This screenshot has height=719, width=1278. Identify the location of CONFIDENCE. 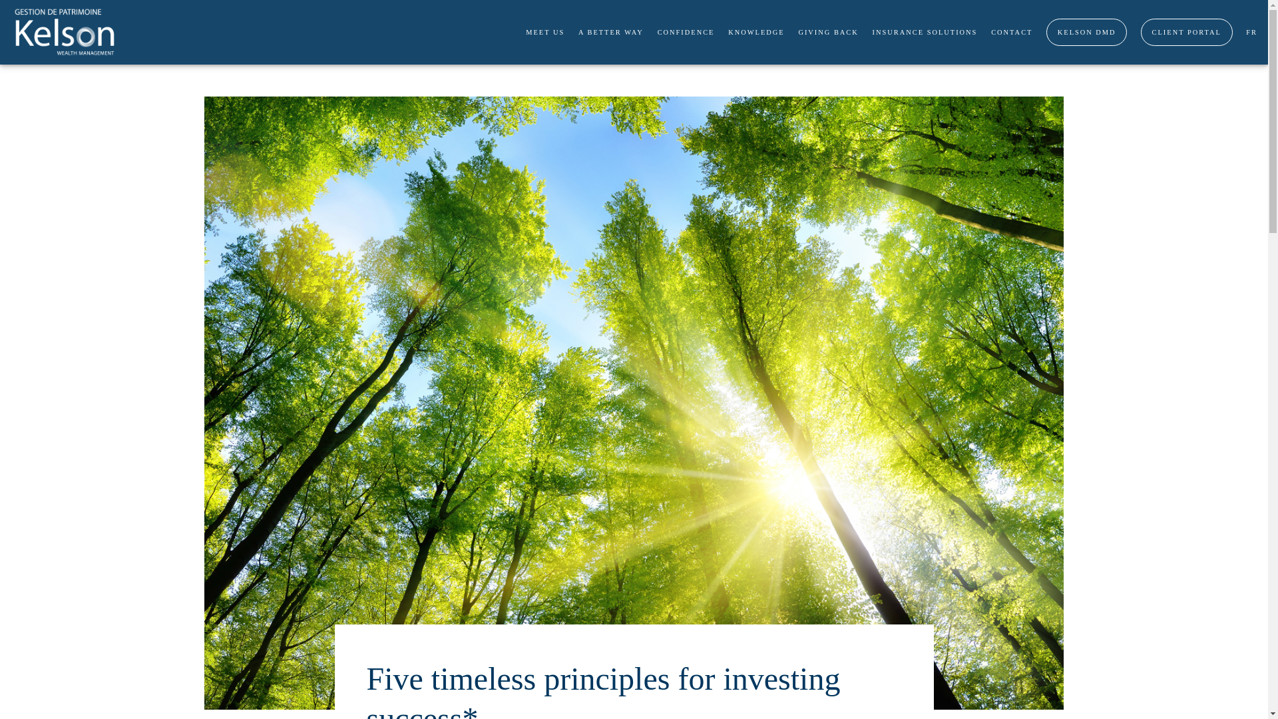
(686, 32).